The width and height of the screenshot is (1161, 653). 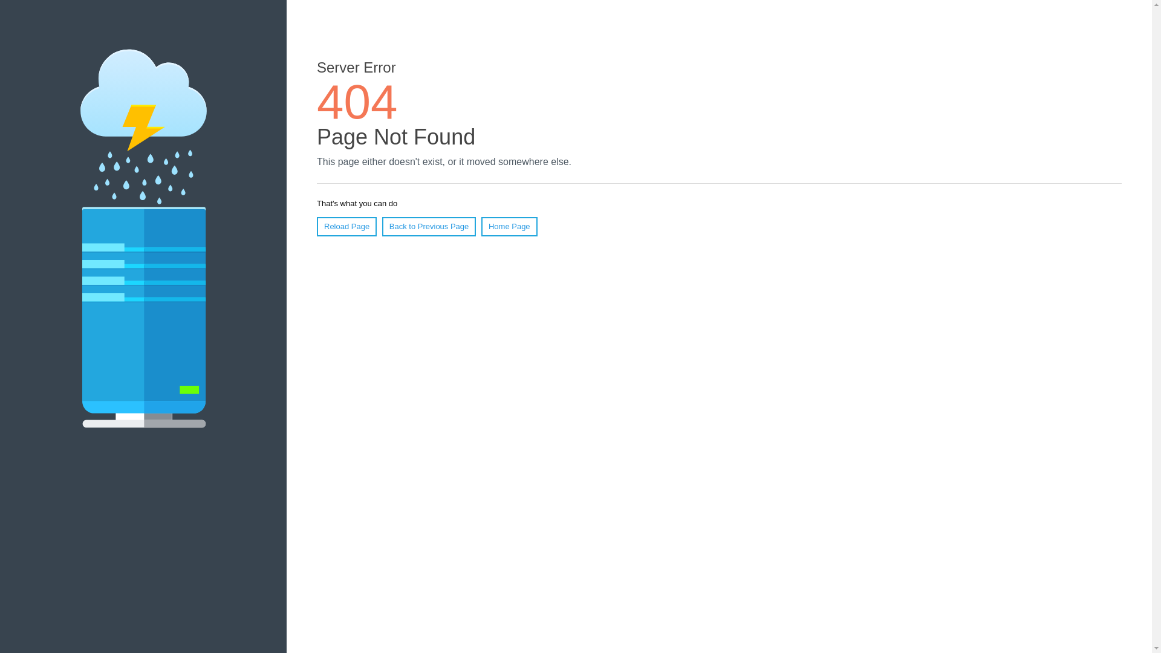 What do you see at coordinates (429, 226) in the screenshot?
I see `Back to Previous Page` at bounding box center [429, 226].